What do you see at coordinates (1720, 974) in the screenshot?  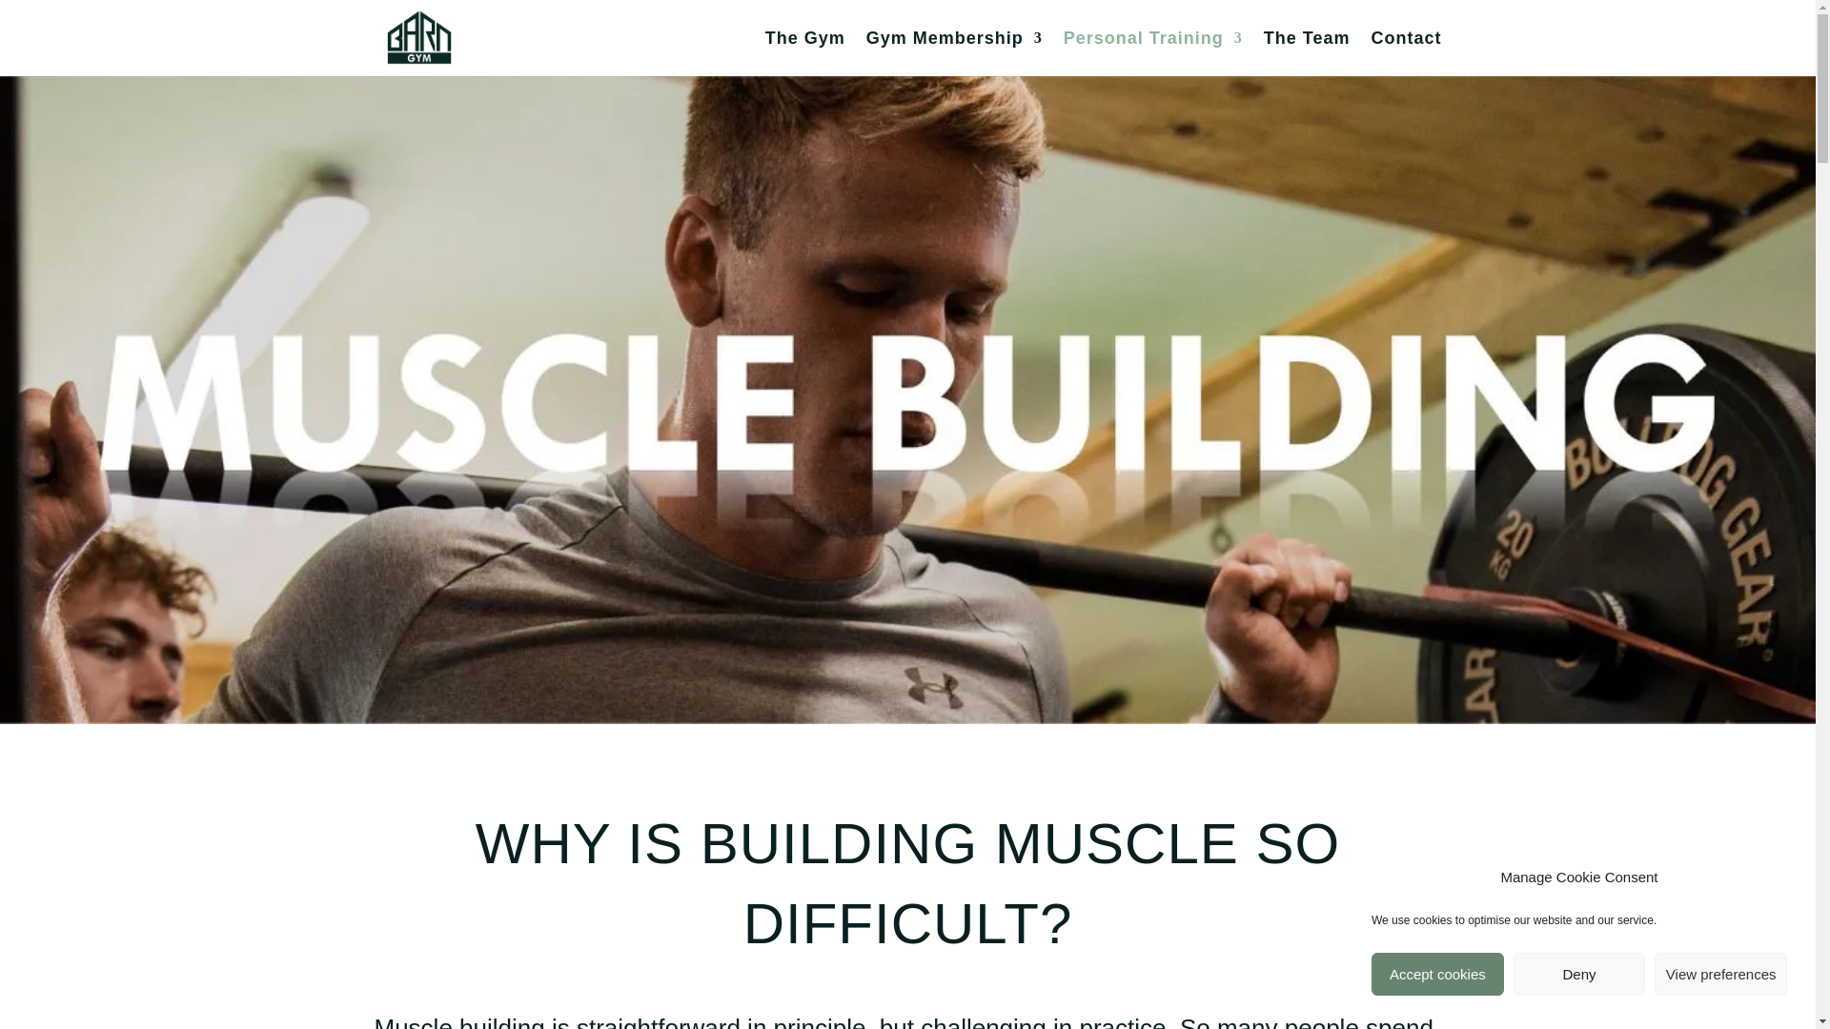 I see `View preferences` at bounding box center [1720, 974].